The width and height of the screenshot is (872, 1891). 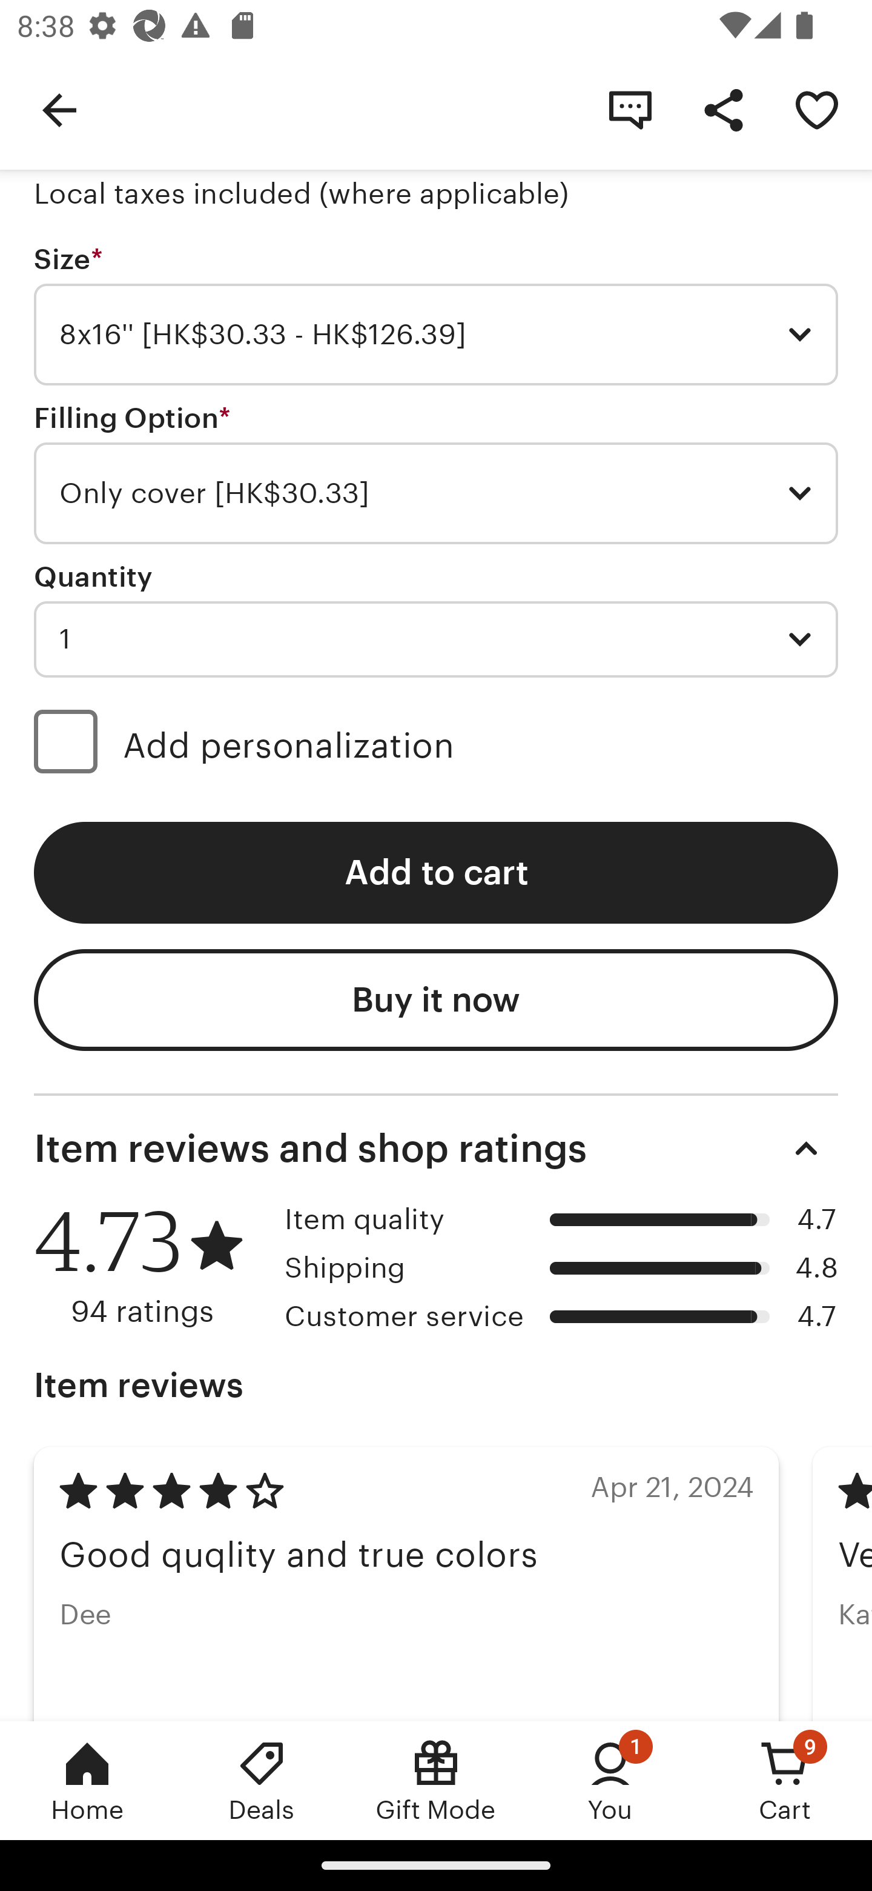 What do you see at coordinates (93, 576) in the screenshot?
I see `Quantity` at bounding box center [93, 576].